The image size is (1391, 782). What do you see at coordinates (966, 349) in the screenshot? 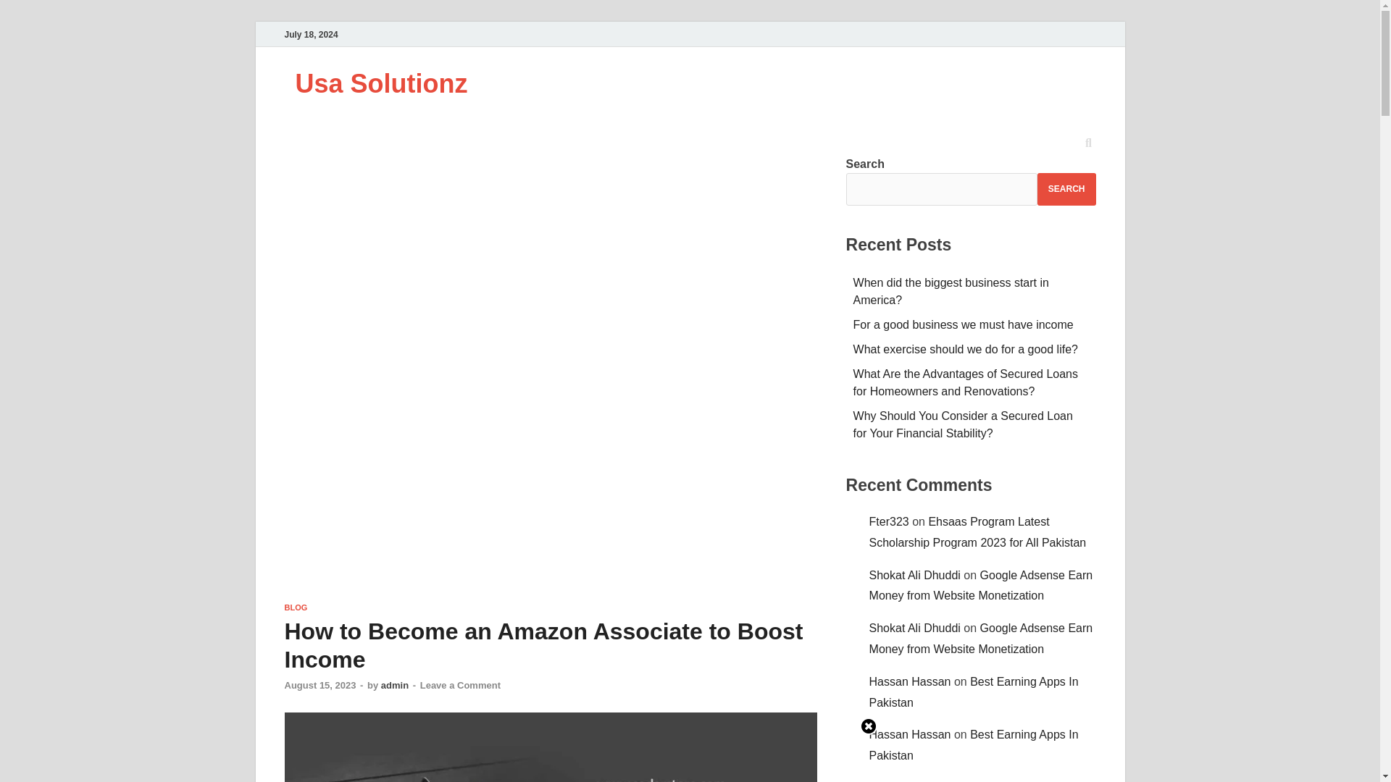
I see `What exercise should we do for a good life?` at bounding box center [966, 349].